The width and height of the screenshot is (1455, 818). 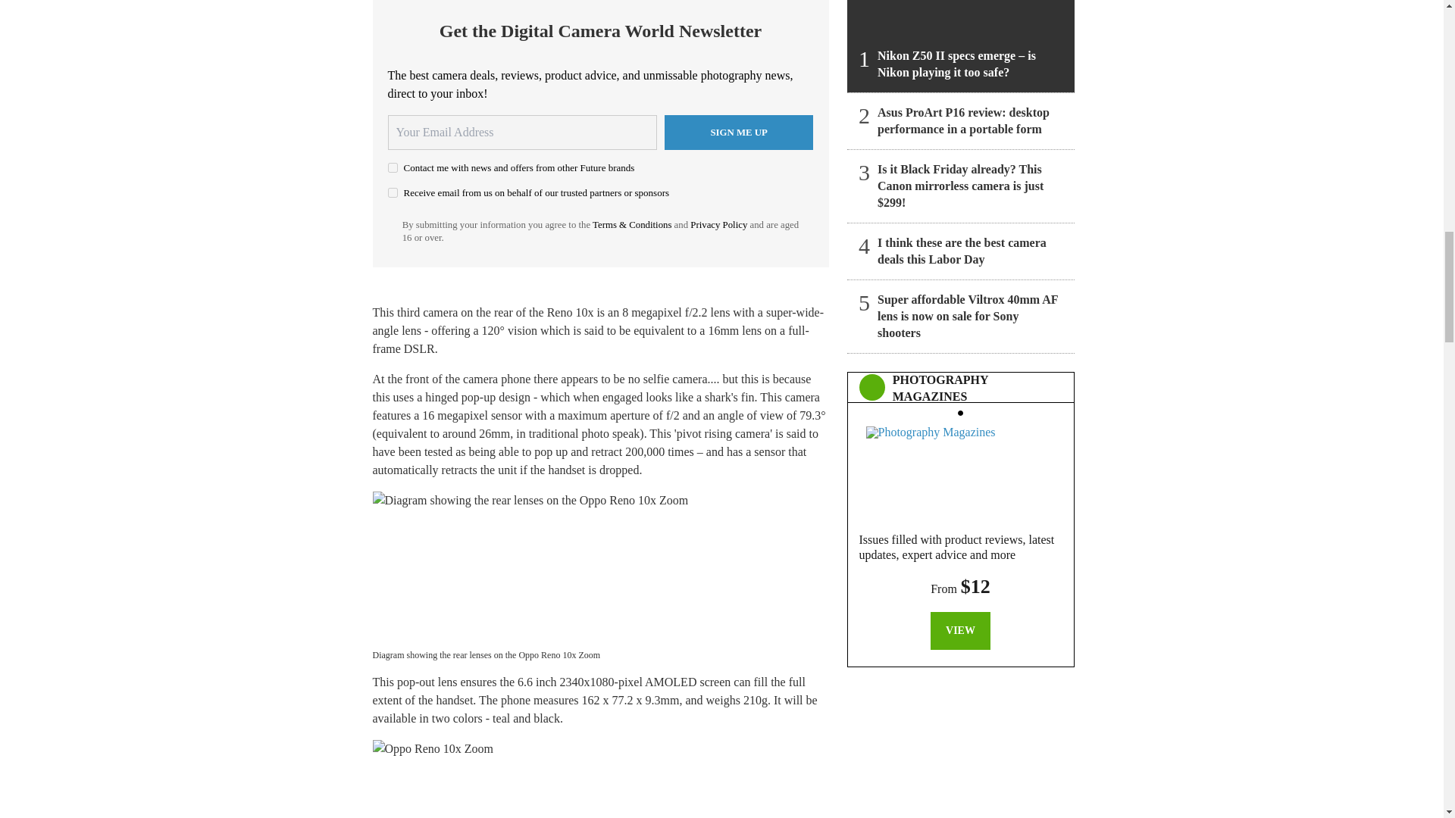 I want to click on Photography Magazines, so click(x=960, y=470).